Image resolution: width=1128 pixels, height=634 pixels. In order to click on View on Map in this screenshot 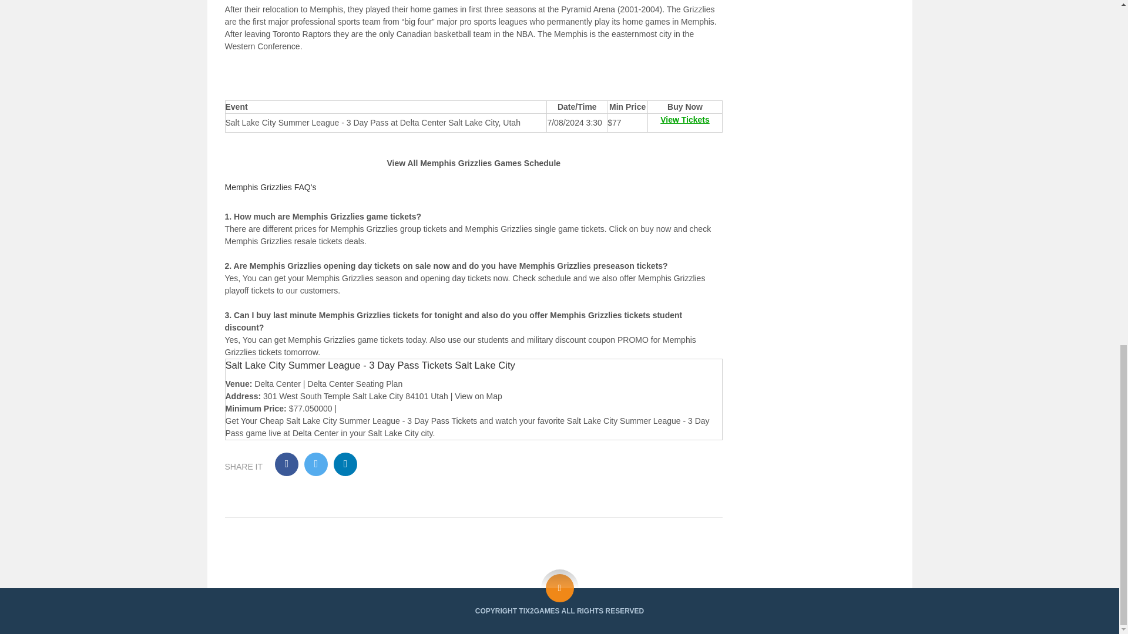, I will do `click(478, 396)`.